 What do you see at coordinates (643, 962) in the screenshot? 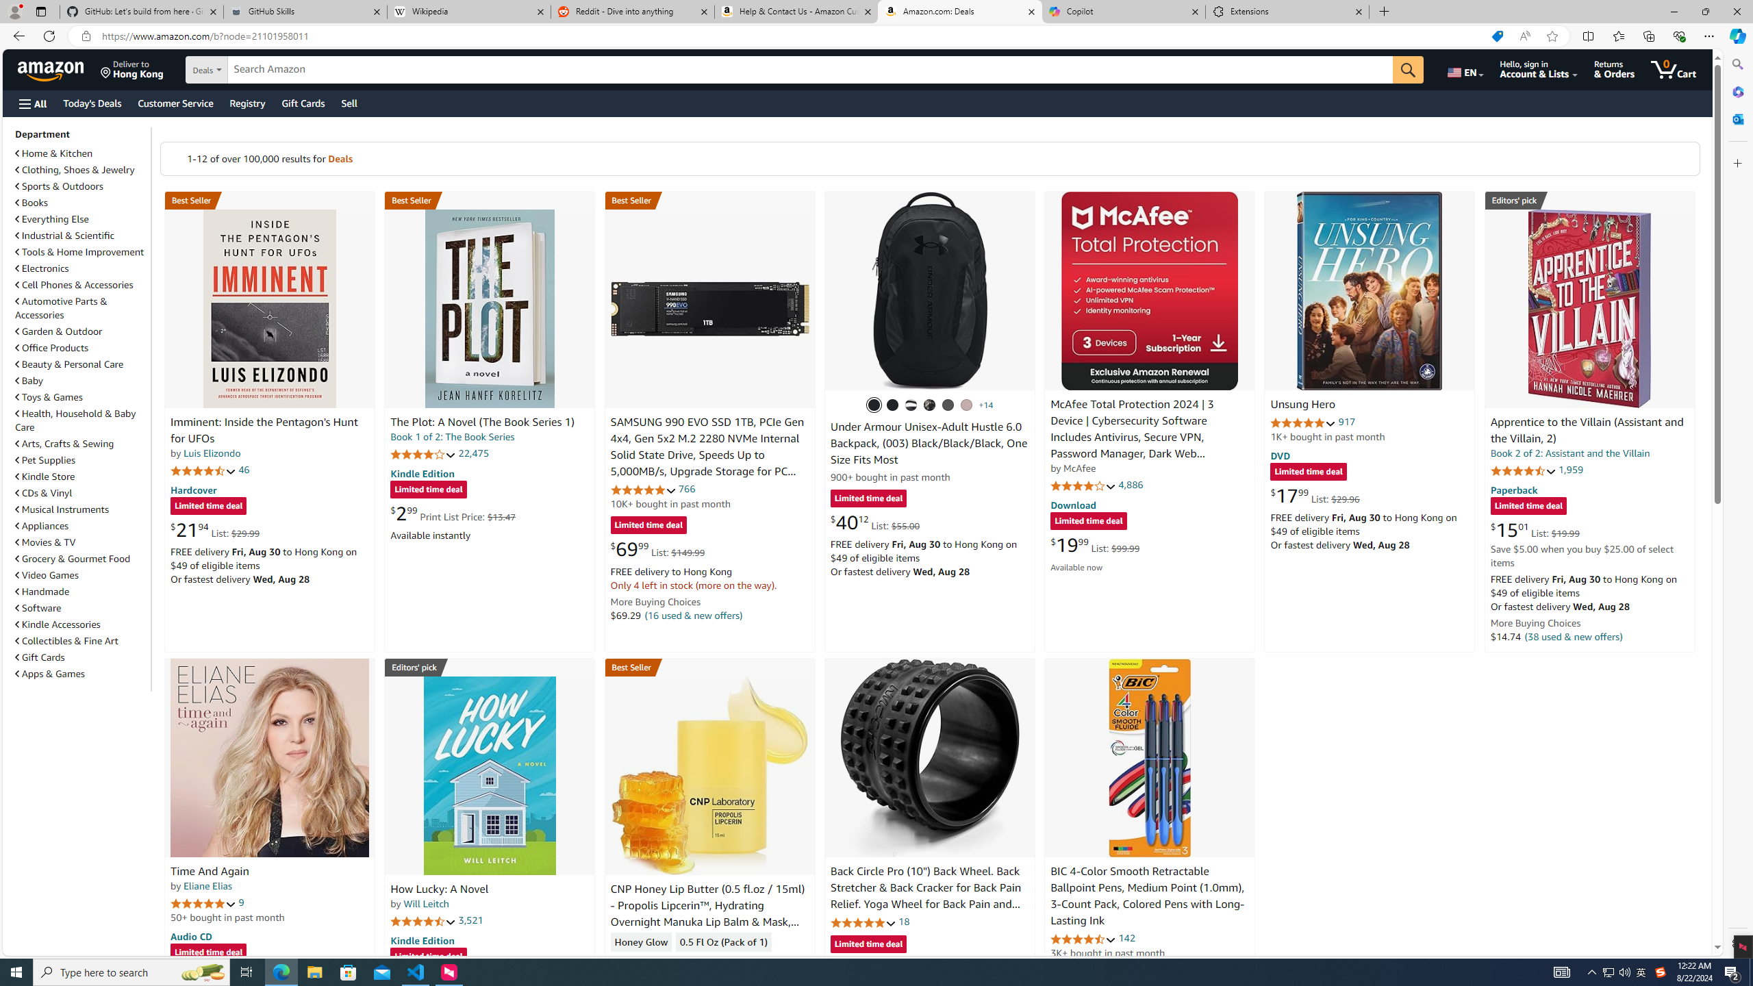
I see `4.3 out of 5 stars` at bounding box center [643, 962].